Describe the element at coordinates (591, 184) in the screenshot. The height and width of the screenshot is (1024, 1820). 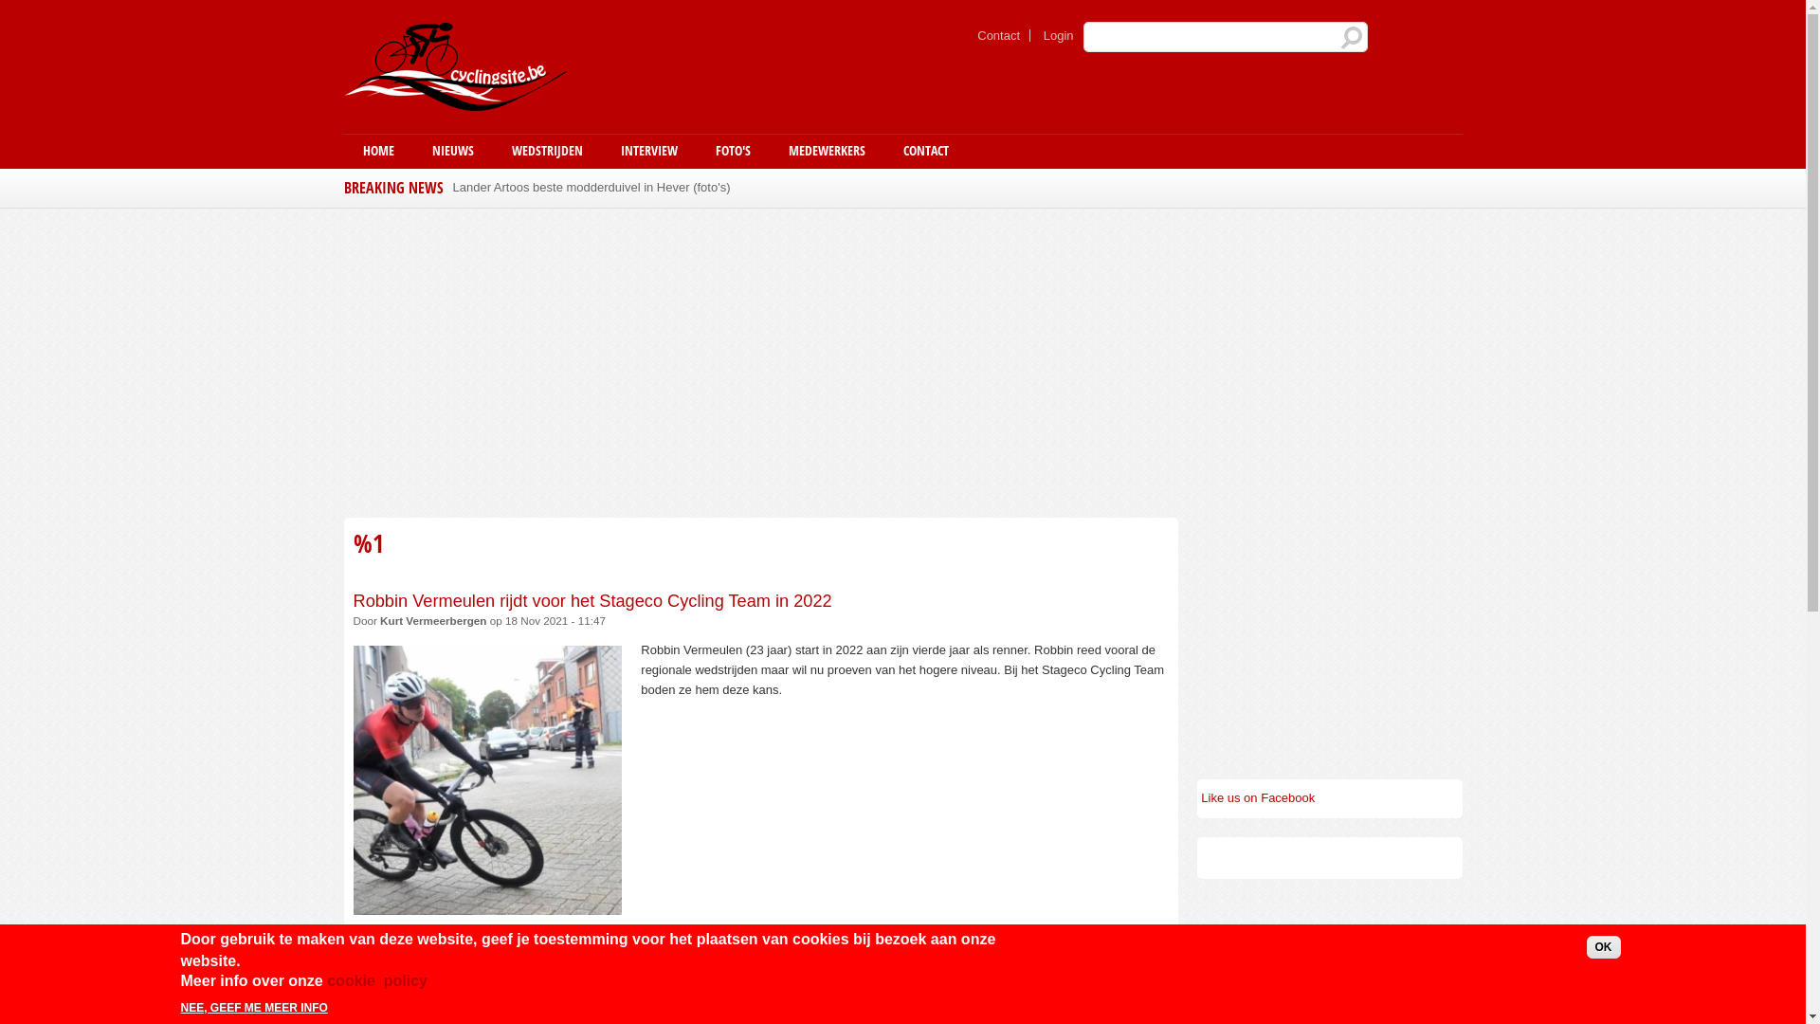
I see `Lander Artoos beste modderduivel in Hever (foto's)` at that location.